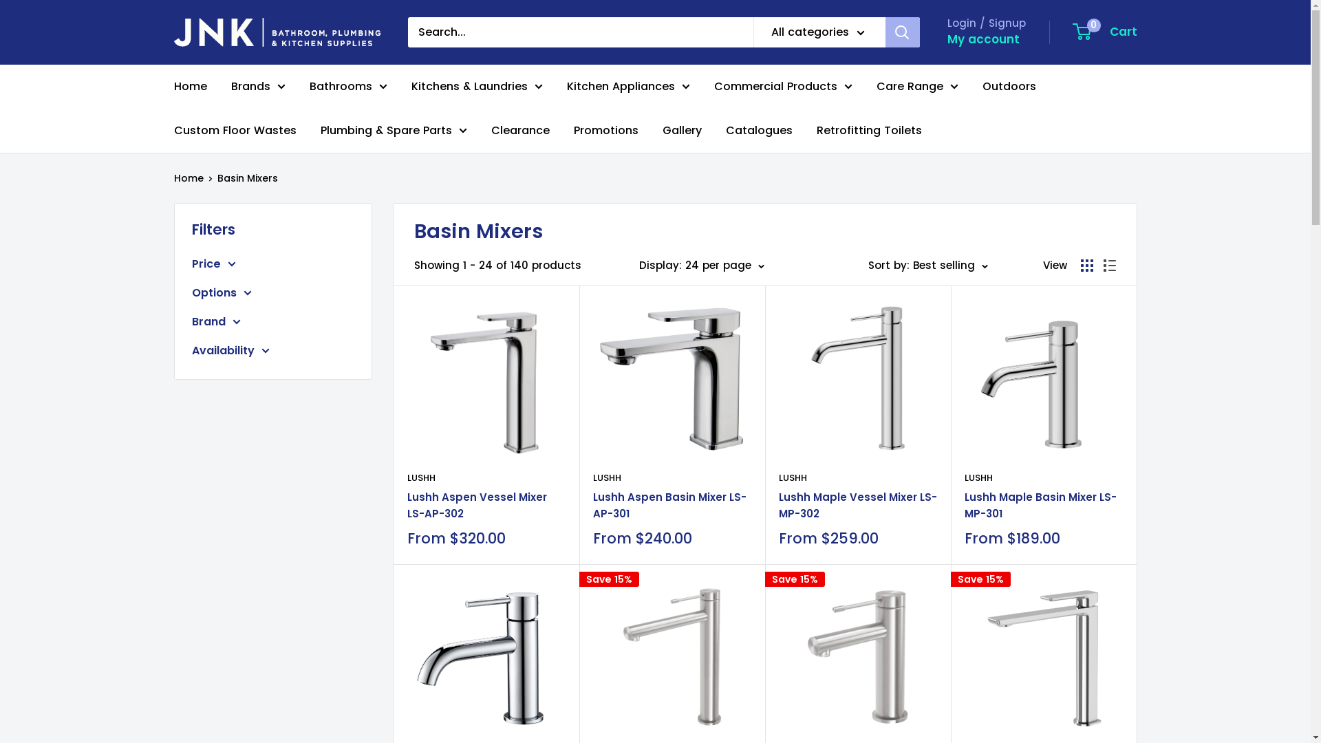 The width and height of the screenshot is (1321, 743). I want to click on My account, so click(982, 40).